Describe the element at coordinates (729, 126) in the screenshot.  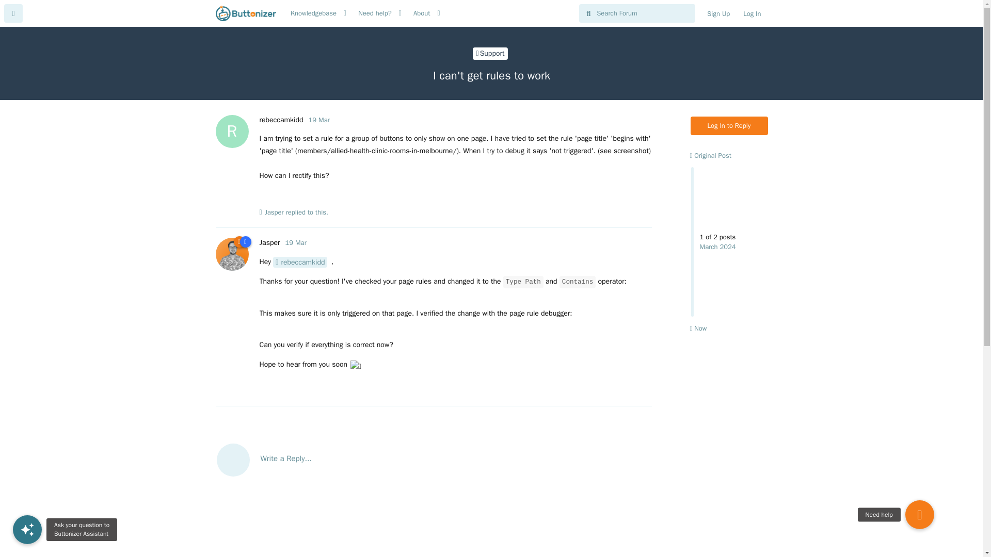
I see `Log In to Reply` at that location.